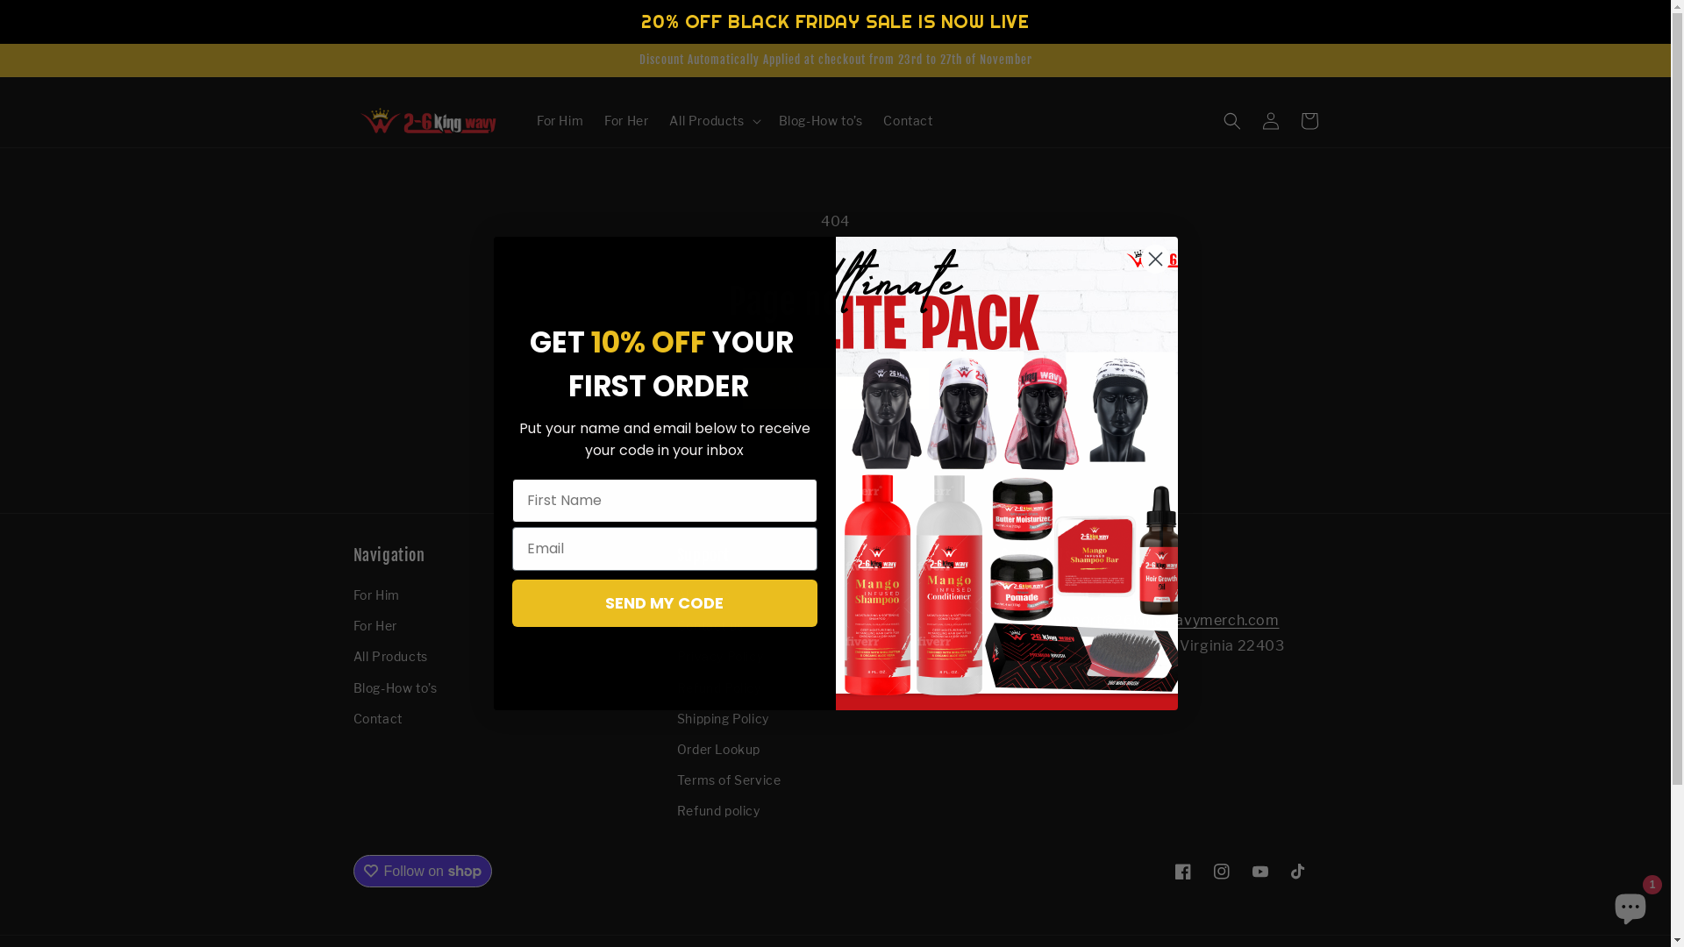 The height and width of the screenshot is (947, 1684). I want to click on Continue shopping, so click(835, 389).